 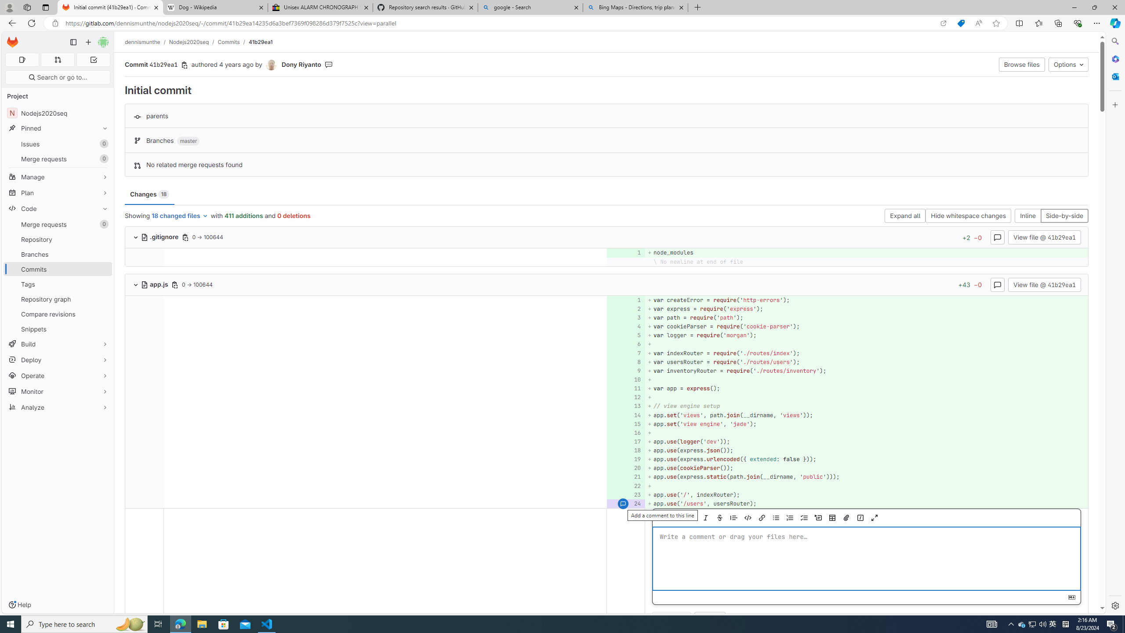 I want to click on 8, so click(x=625, y=362).